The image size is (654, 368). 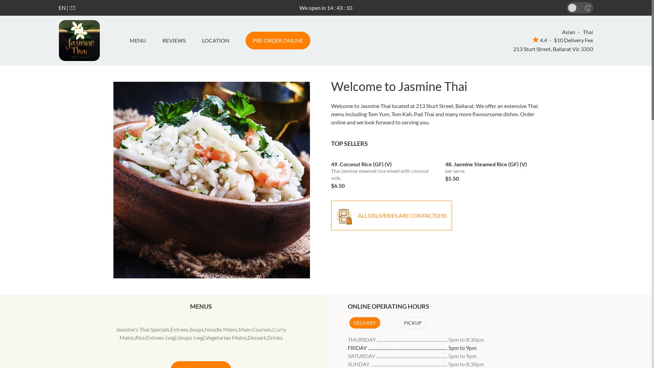 I want to click on MENU, so click(x=140, y=41).